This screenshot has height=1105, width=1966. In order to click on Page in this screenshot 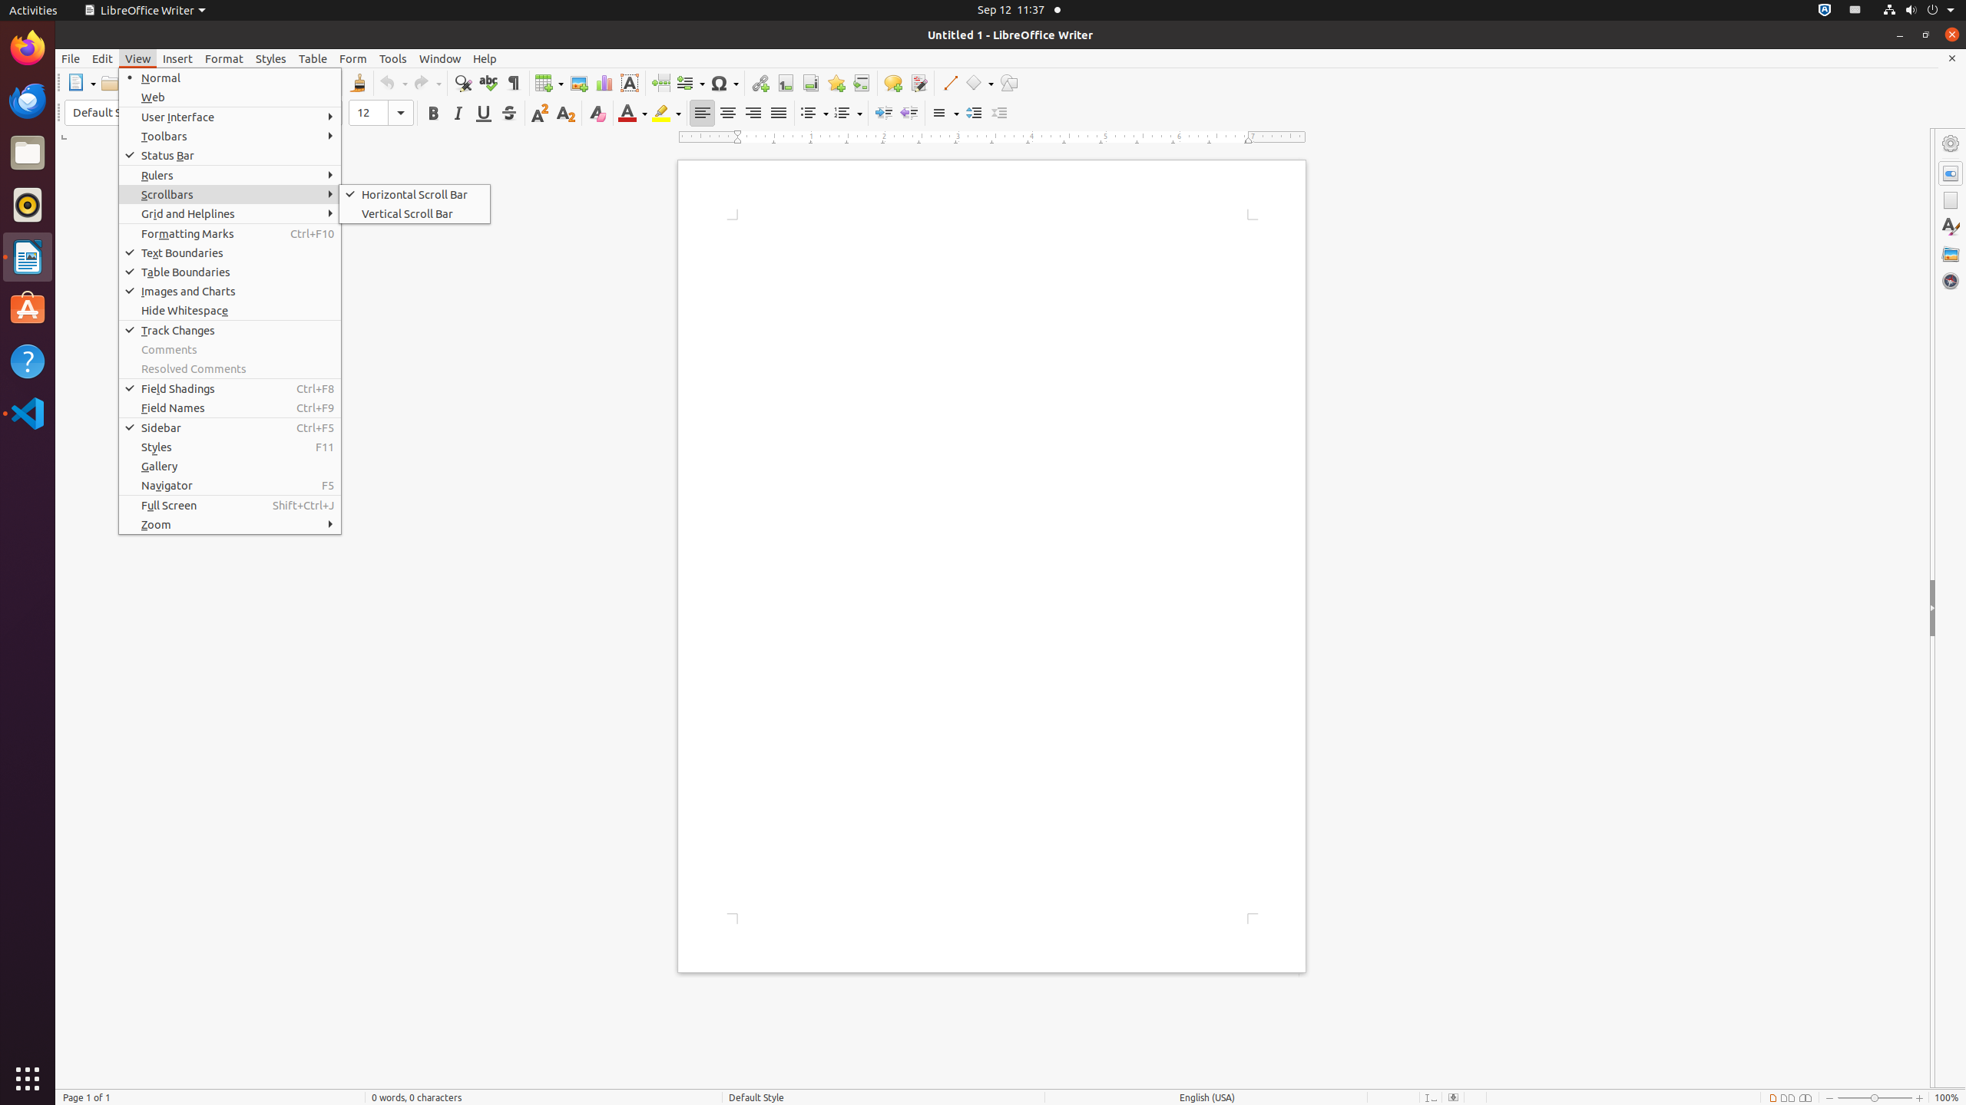, I will do `click(1951, 200)`.